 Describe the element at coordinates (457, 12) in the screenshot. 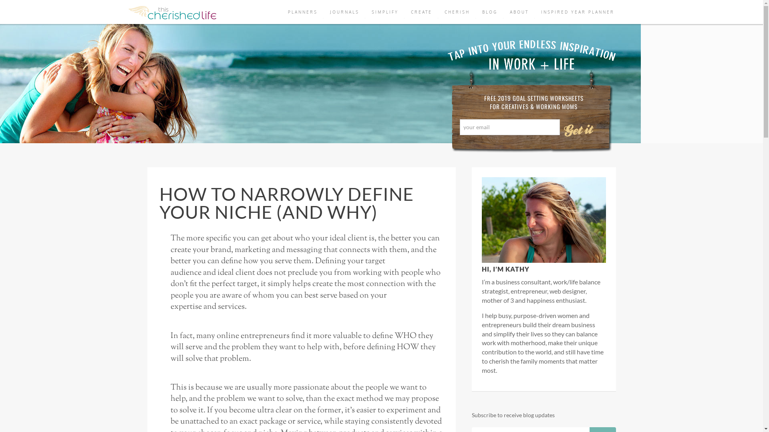

I see `CHERISH` at that location.